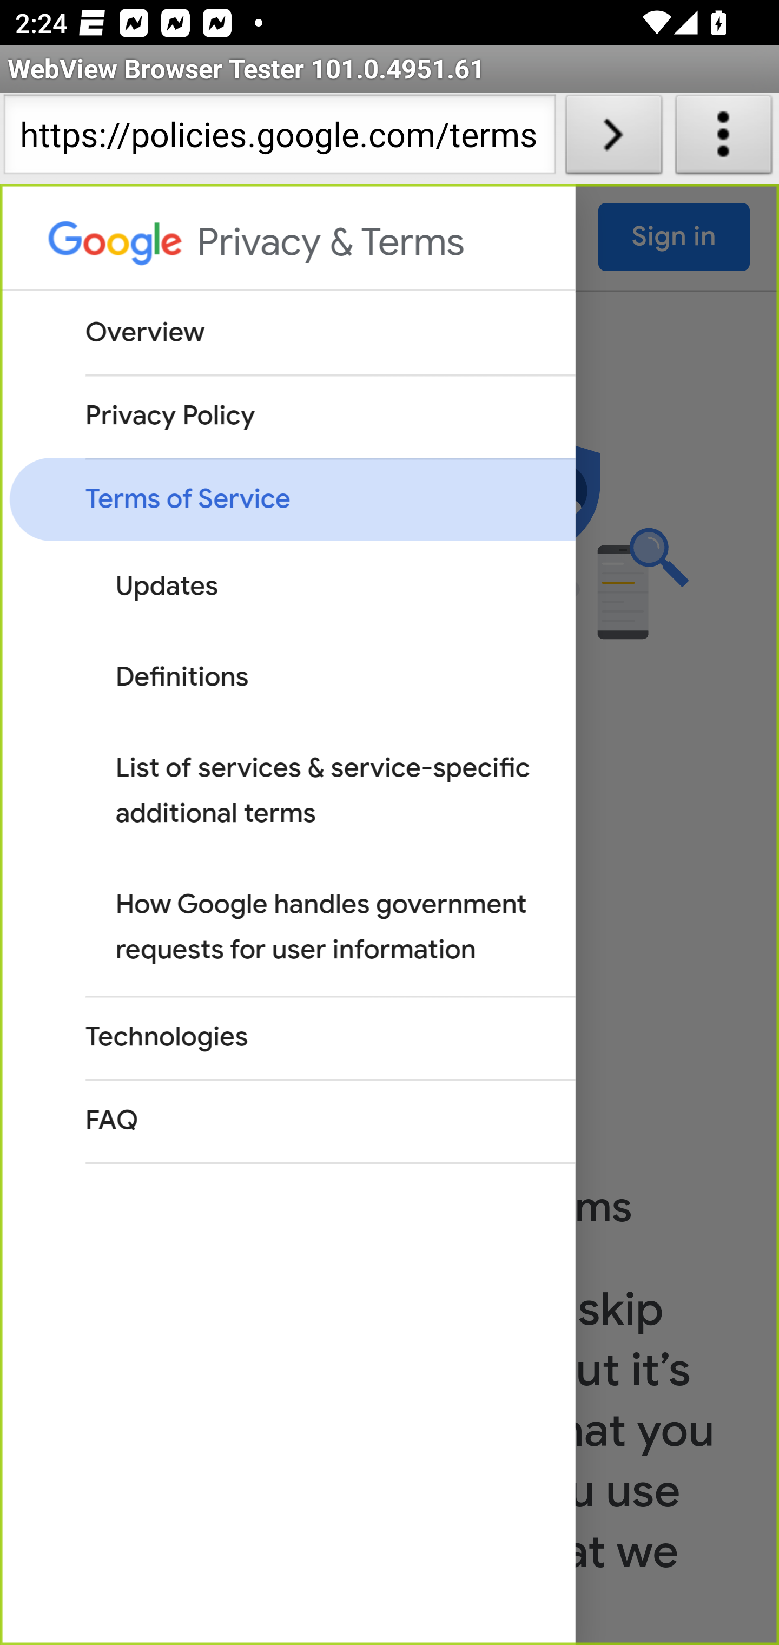 The height and width of the screenshot is (1645, 779). What do you see at coordinates (307, 587) in the screenshot?
I see `Updates` at bounding box center [307, 587].